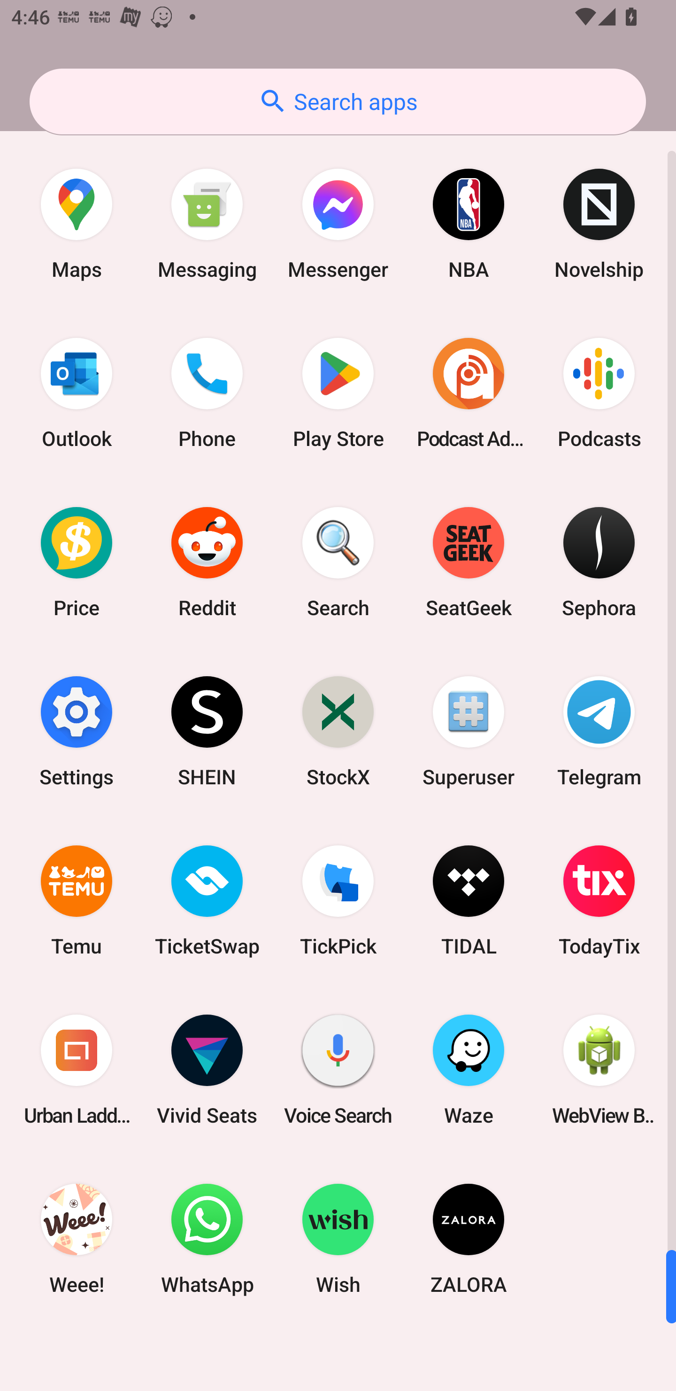 This screenshot has width=676, height=1391. Describe the element at coordinates (469, 1238) in the screenshot. I see `ZALORA` at that location.